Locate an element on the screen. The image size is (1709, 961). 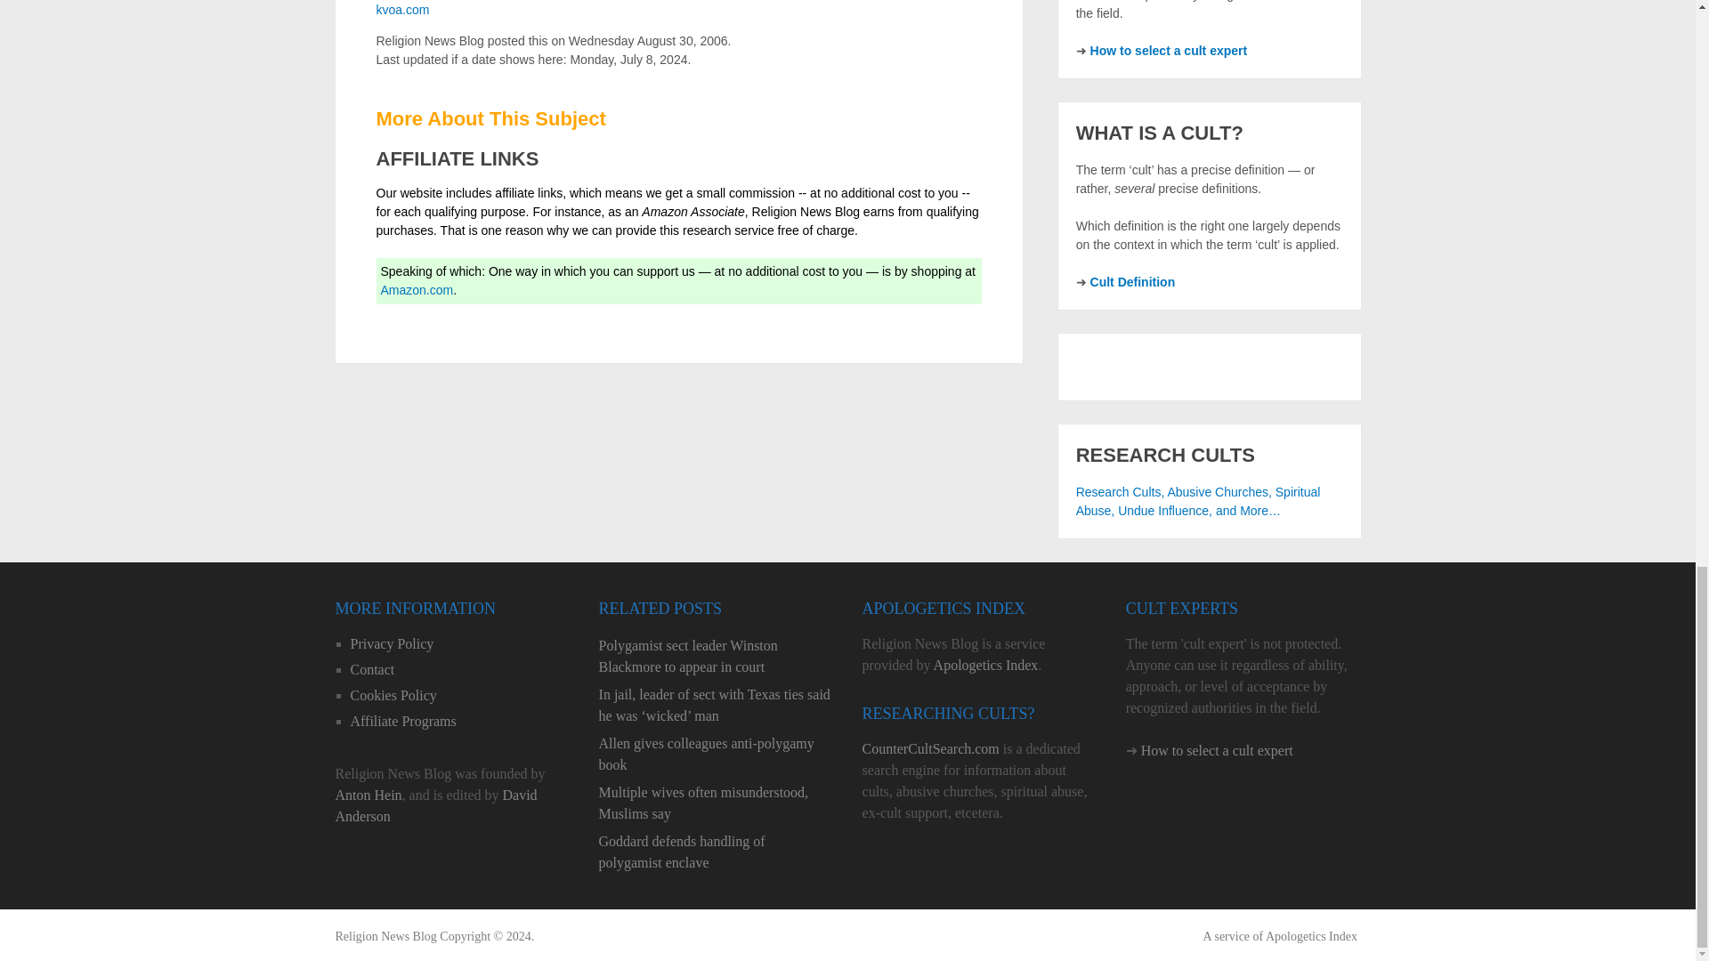
Cookies Policy is located at coordinates (393, 695).